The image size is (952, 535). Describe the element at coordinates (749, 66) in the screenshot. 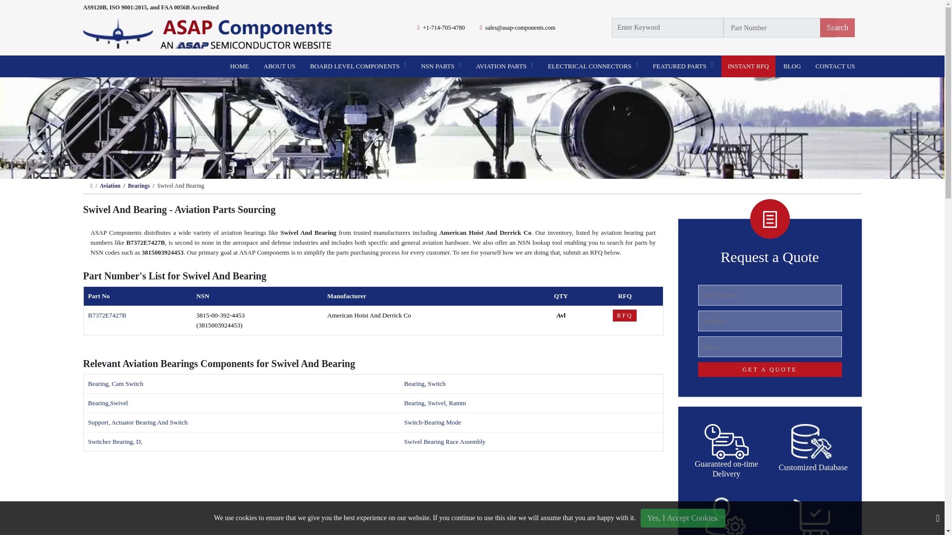

I see `INSTANT RFQ` at that location.